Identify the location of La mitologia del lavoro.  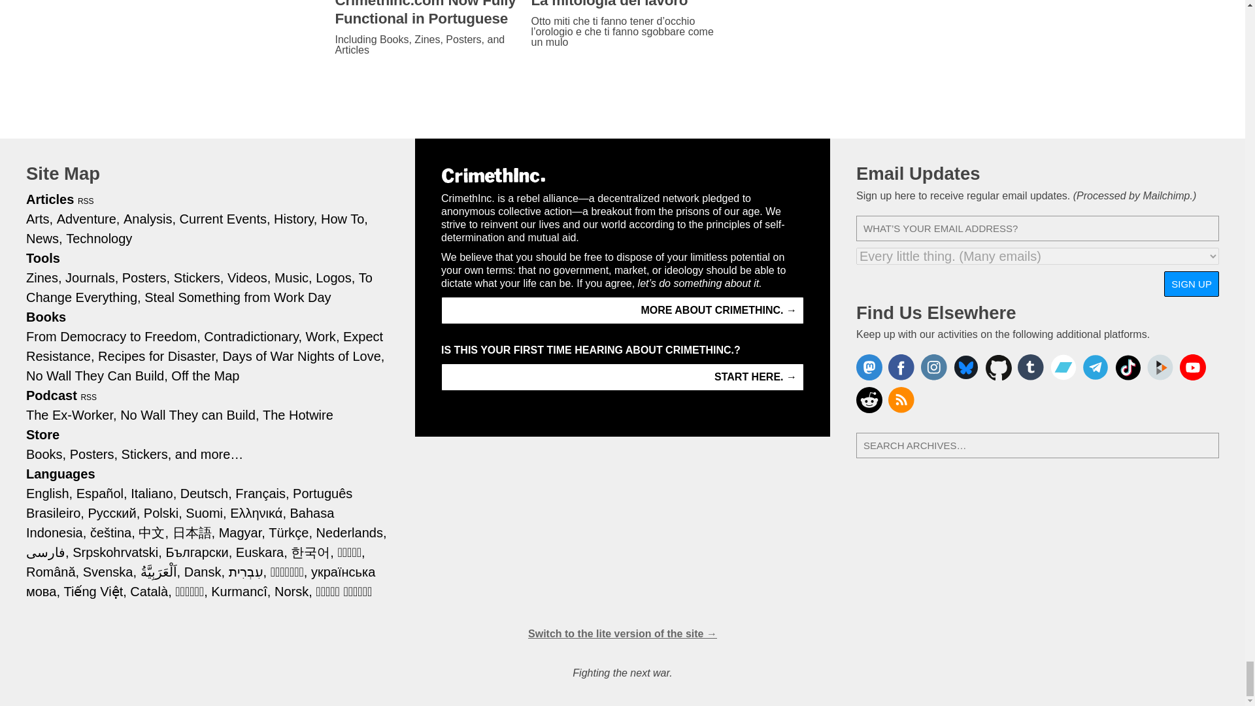
(622, 5).